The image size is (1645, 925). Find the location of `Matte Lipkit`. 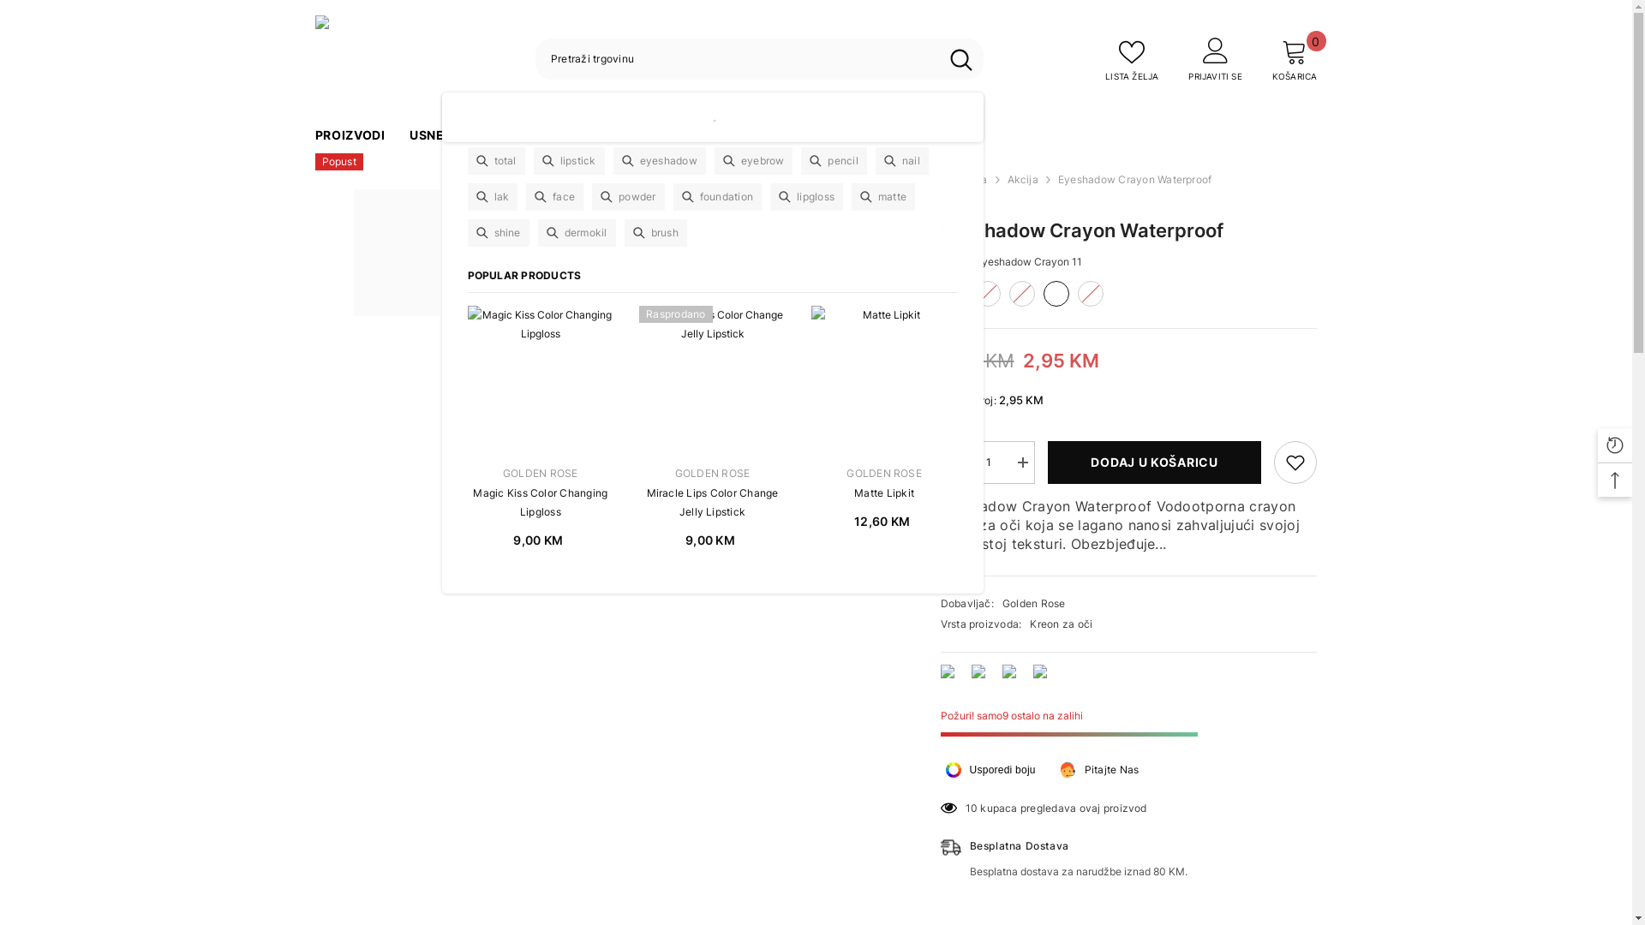

Matte Lipkit is located at coordinates (884, 379).